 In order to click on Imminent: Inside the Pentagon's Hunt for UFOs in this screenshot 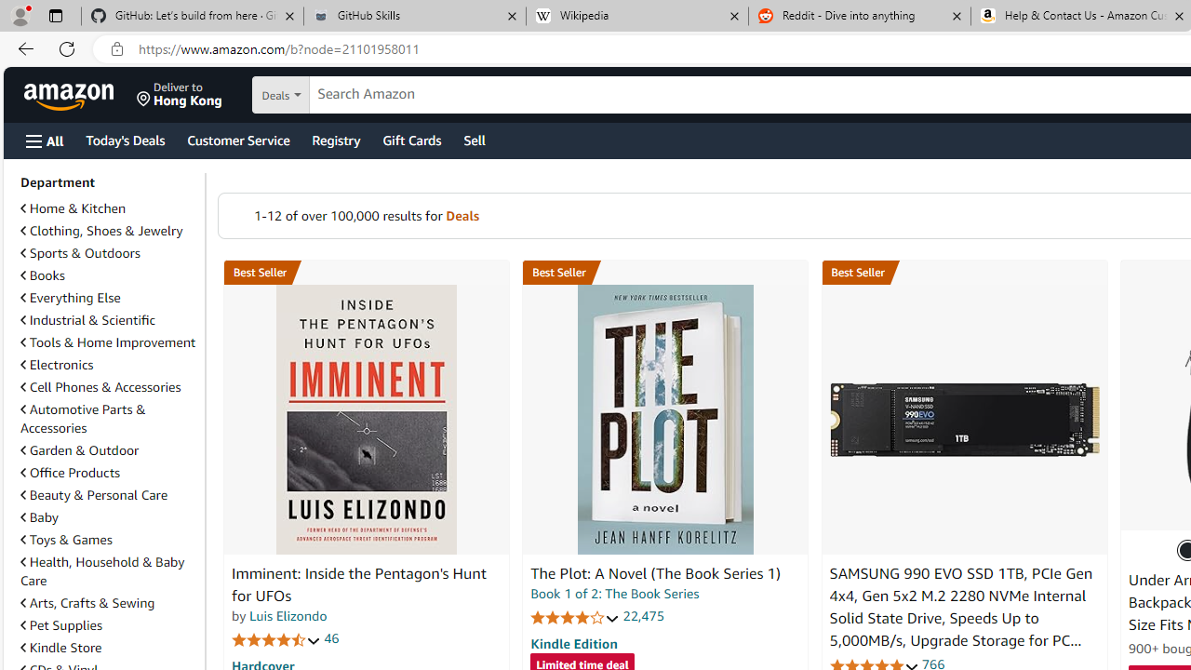, I will do `click(359, 584)`.